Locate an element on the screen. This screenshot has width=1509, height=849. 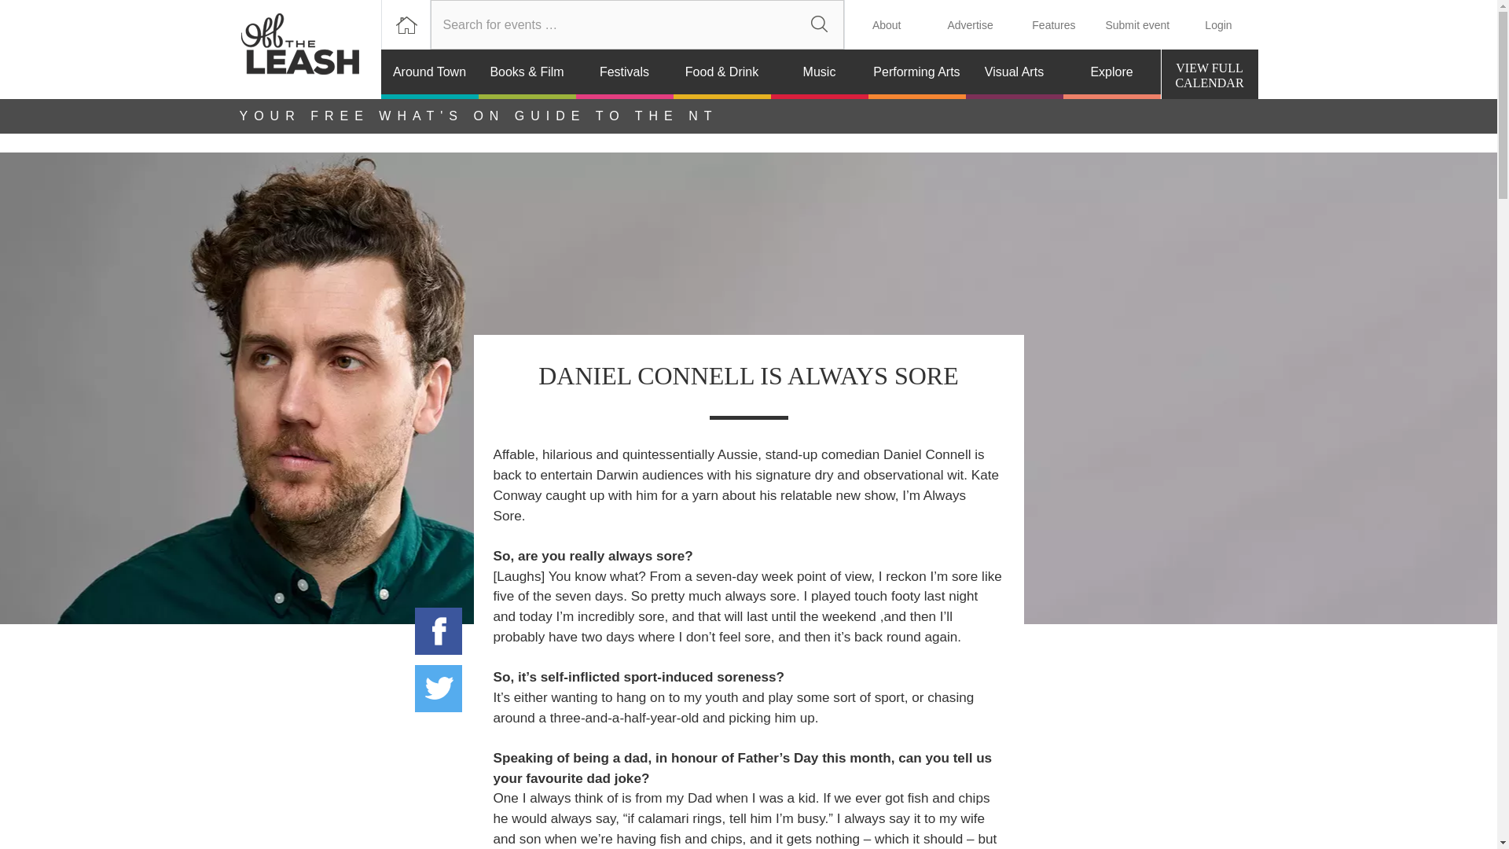
Features is located at coordinates (1053, 24).